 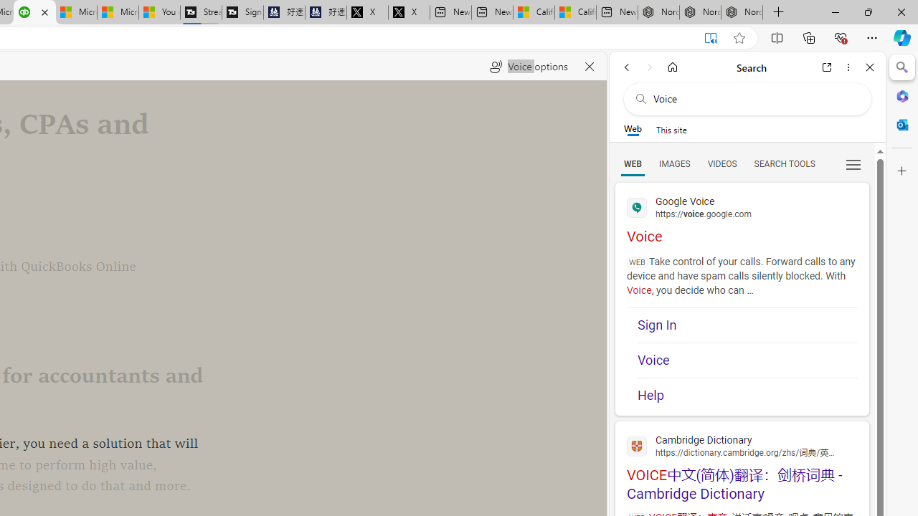 I want to click on Search Filter, IMAGES, so click(x=674, y=163).